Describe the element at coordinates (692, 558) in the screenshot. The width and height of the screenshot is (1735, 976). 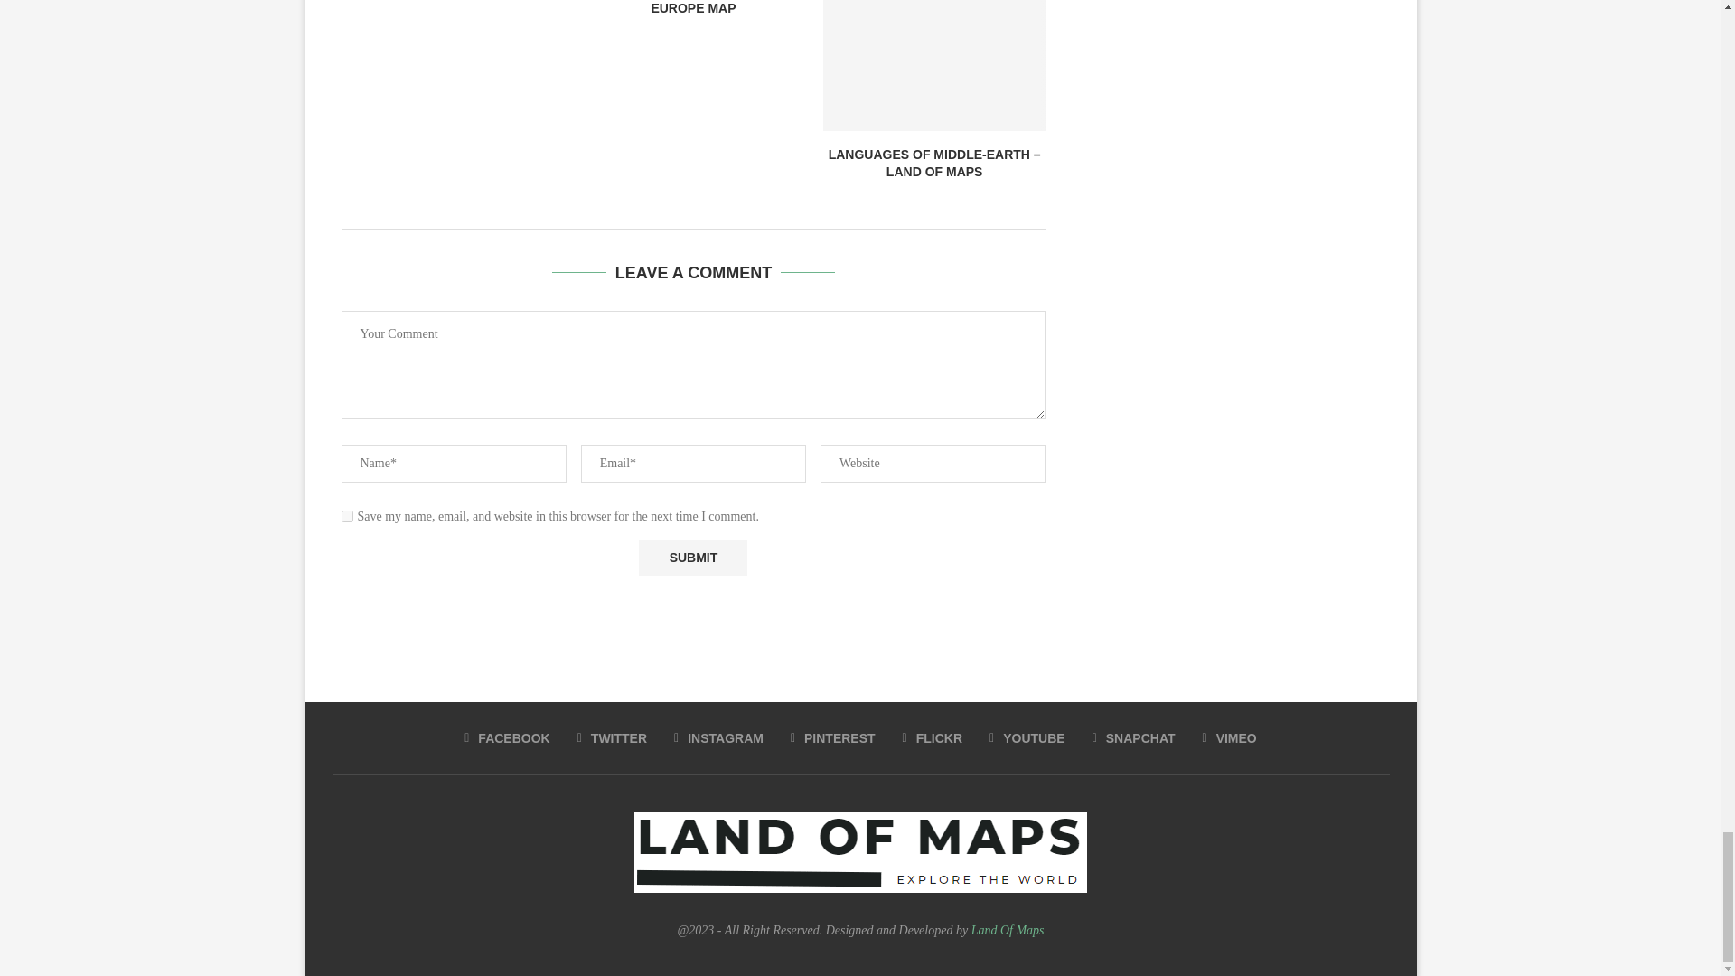
I see `Submit` at that location.